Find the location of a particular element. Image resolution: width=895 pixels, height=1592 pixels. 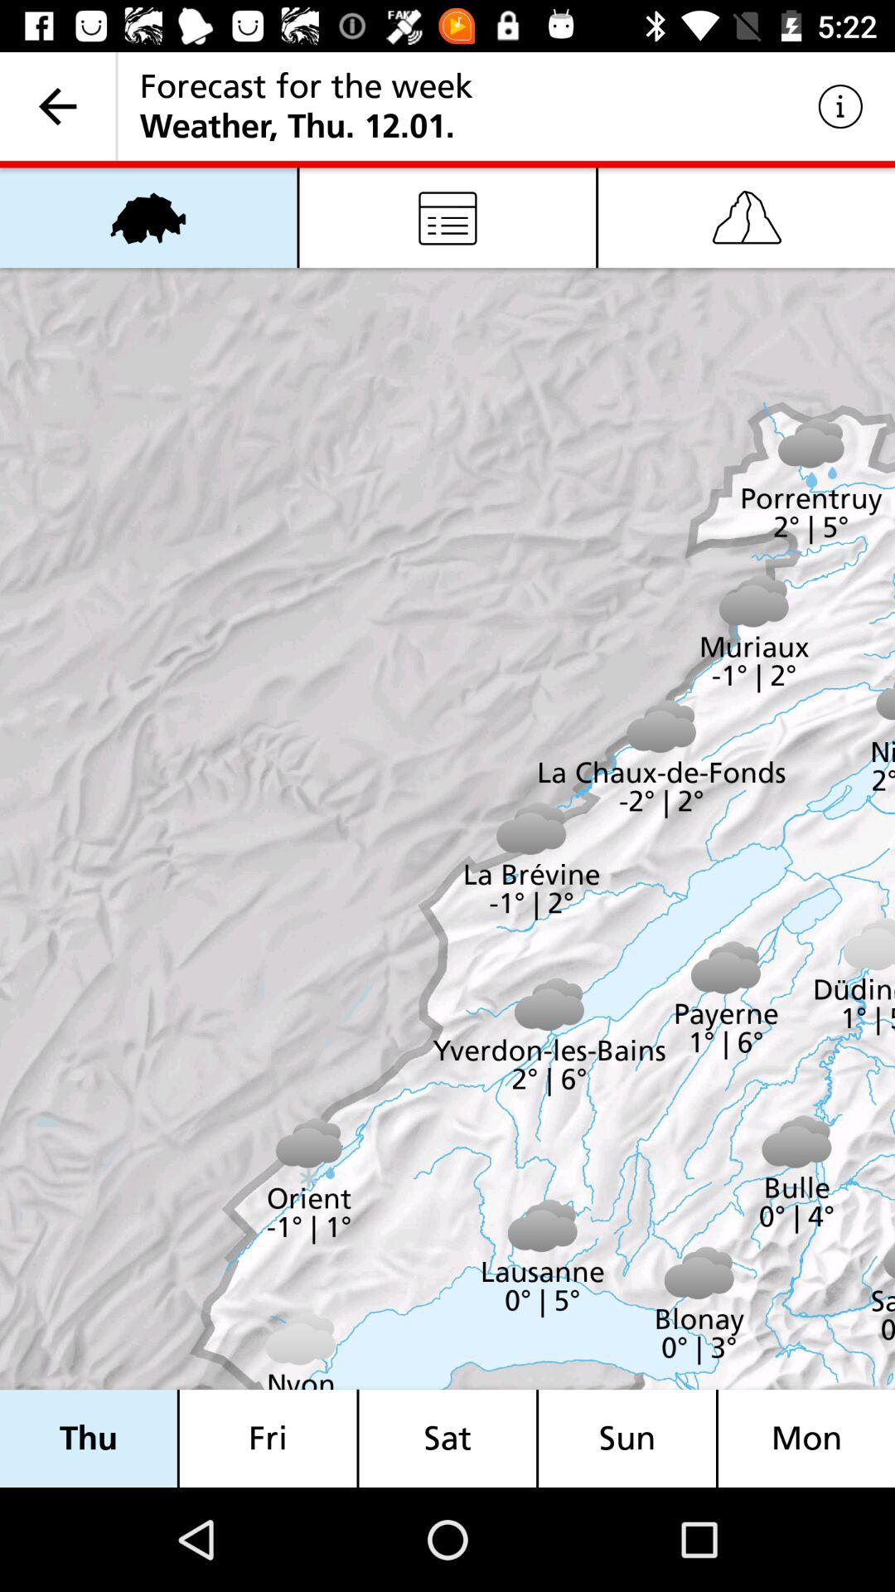

turn off the item to the left of the mon icon is located at coordinates (627, 1438).